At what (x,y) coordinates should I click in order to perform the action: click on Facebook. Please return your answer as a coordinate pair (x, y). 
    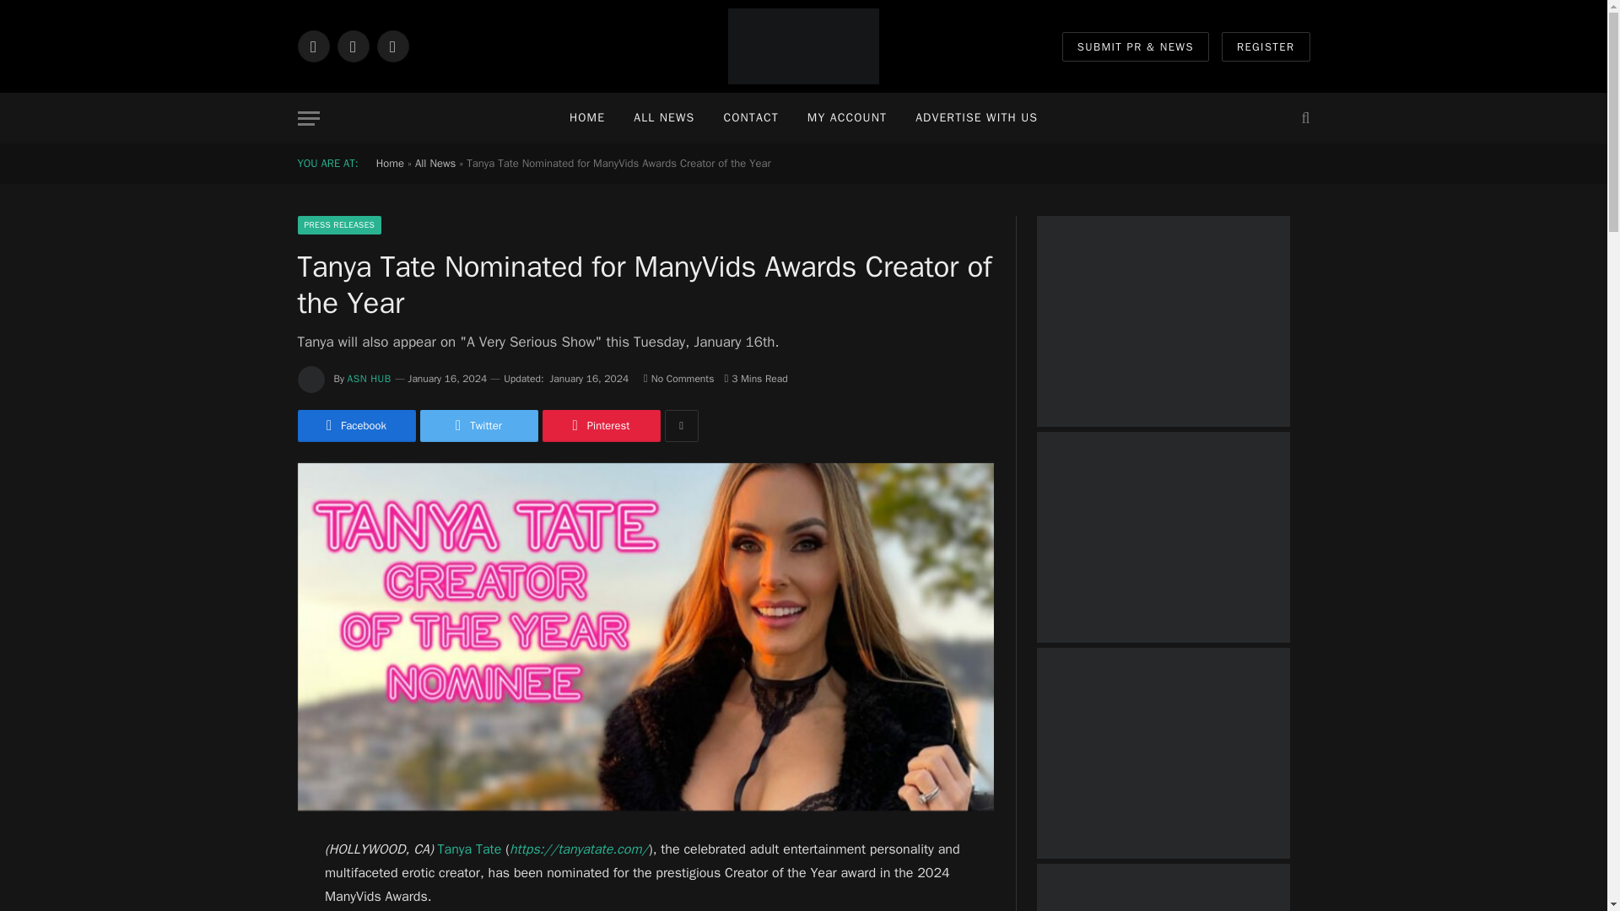
    Looking at the image, I should click on (312, 46).